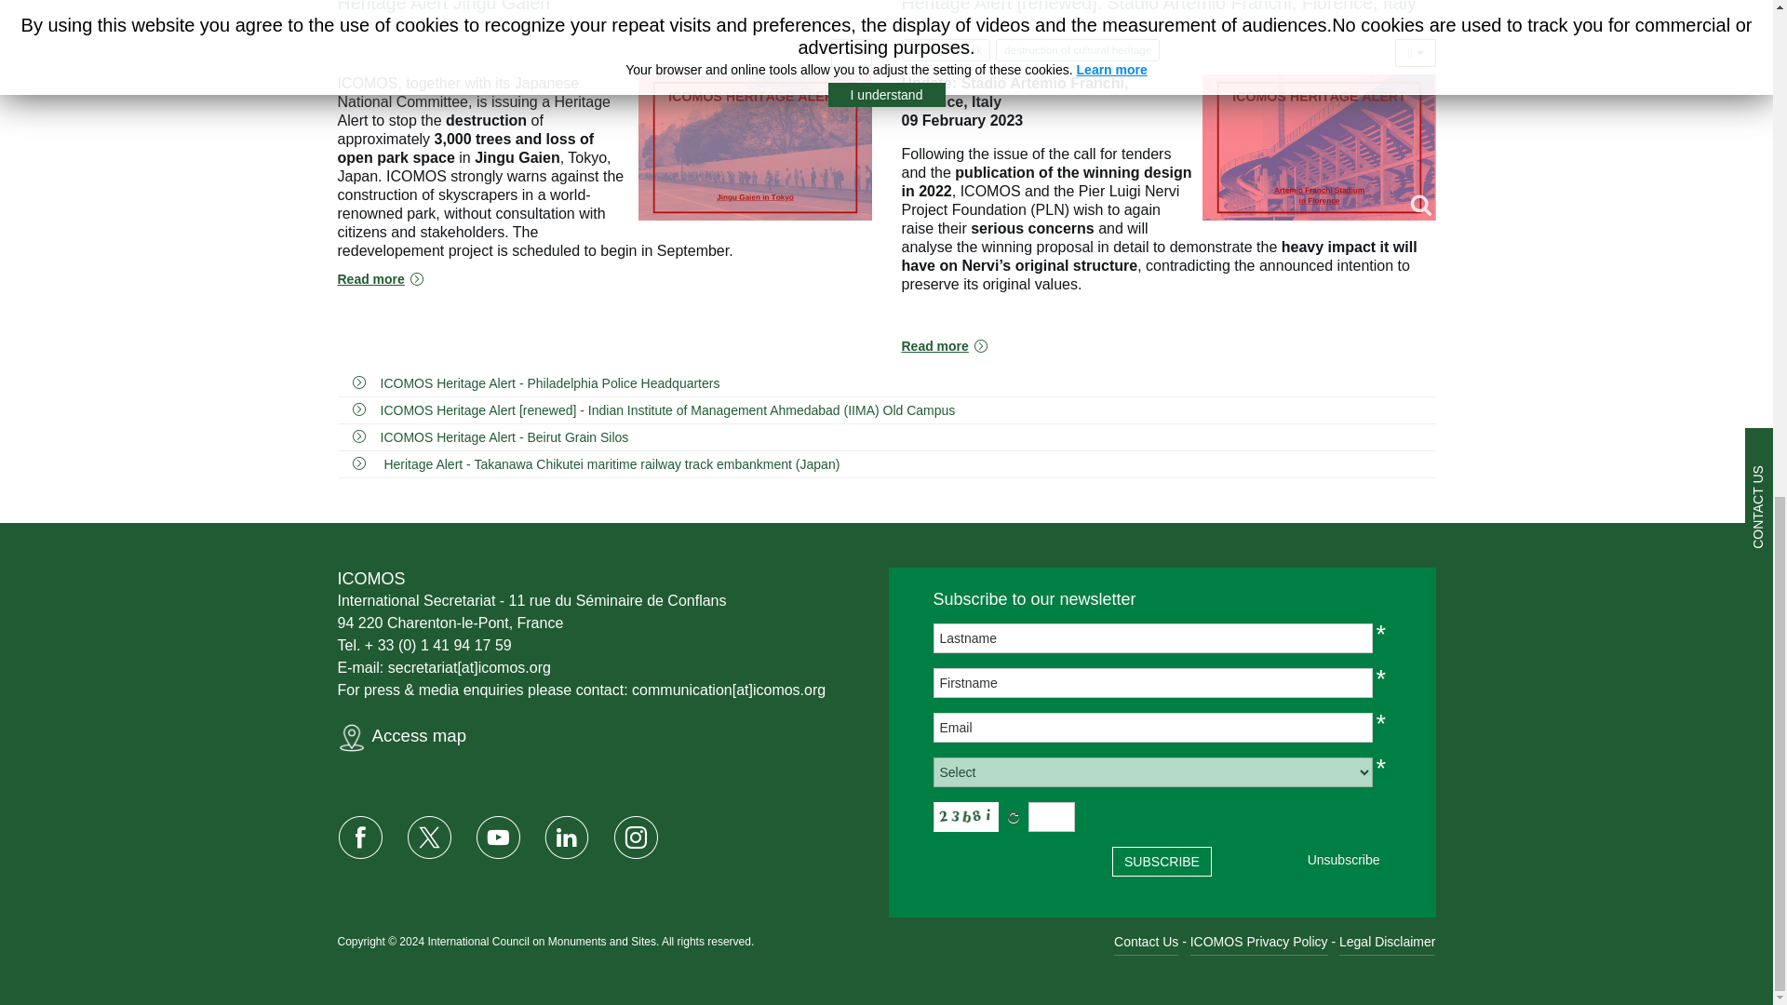 This screenshot has width=1787, height=1005. What do you see at coordinates (1344, 860) in the screenshot?
I see `Unsubscribe` at bounding box center [1344, 860].